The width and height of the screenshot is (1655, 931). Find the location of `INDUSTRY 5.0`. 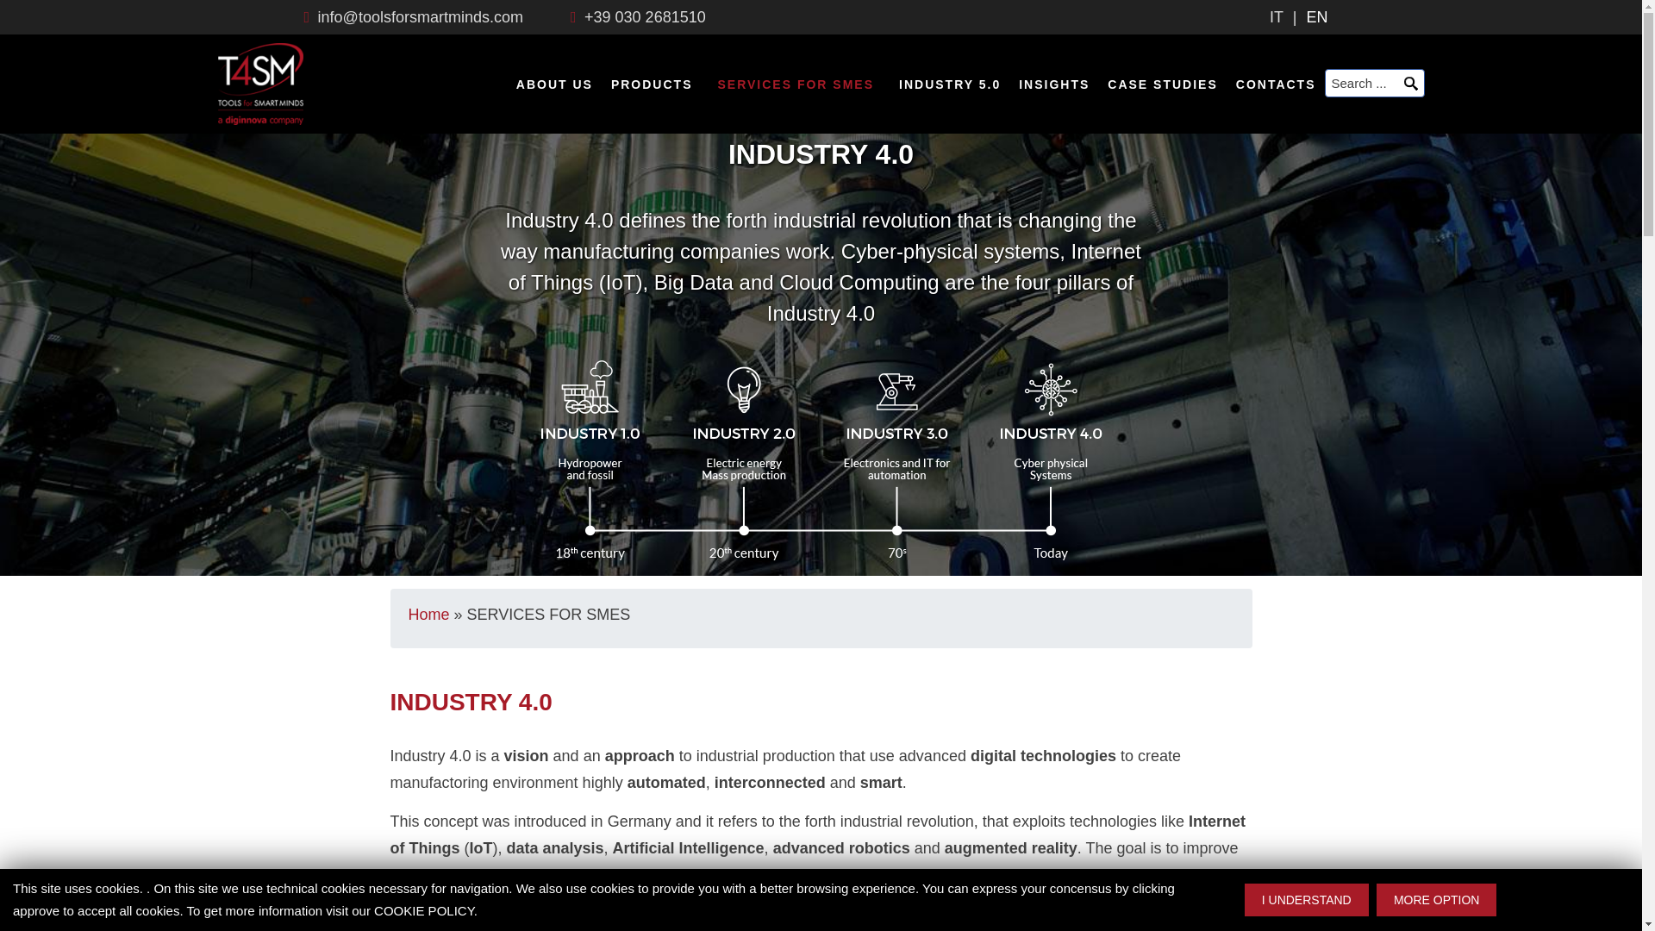

INDUSTRY 5.0 is located at coordinates (950, 61).